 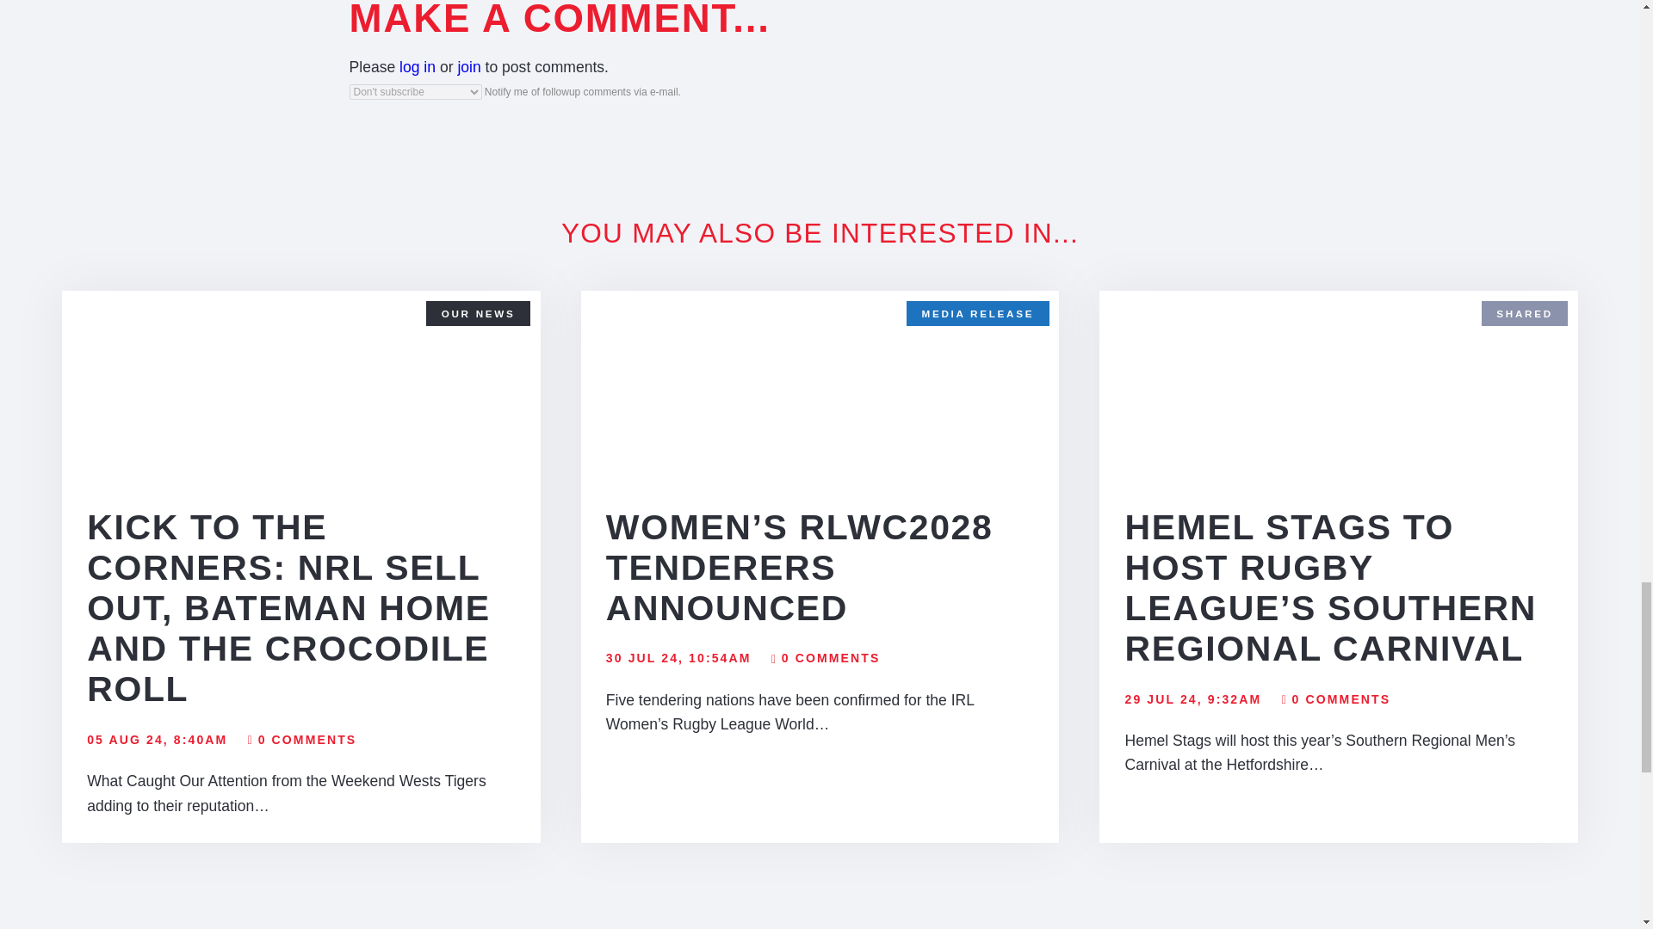 What do you see at coordinates (479, 313) in the screenshot?
I see `OUR NEWS` at bounding box center [479, 313].